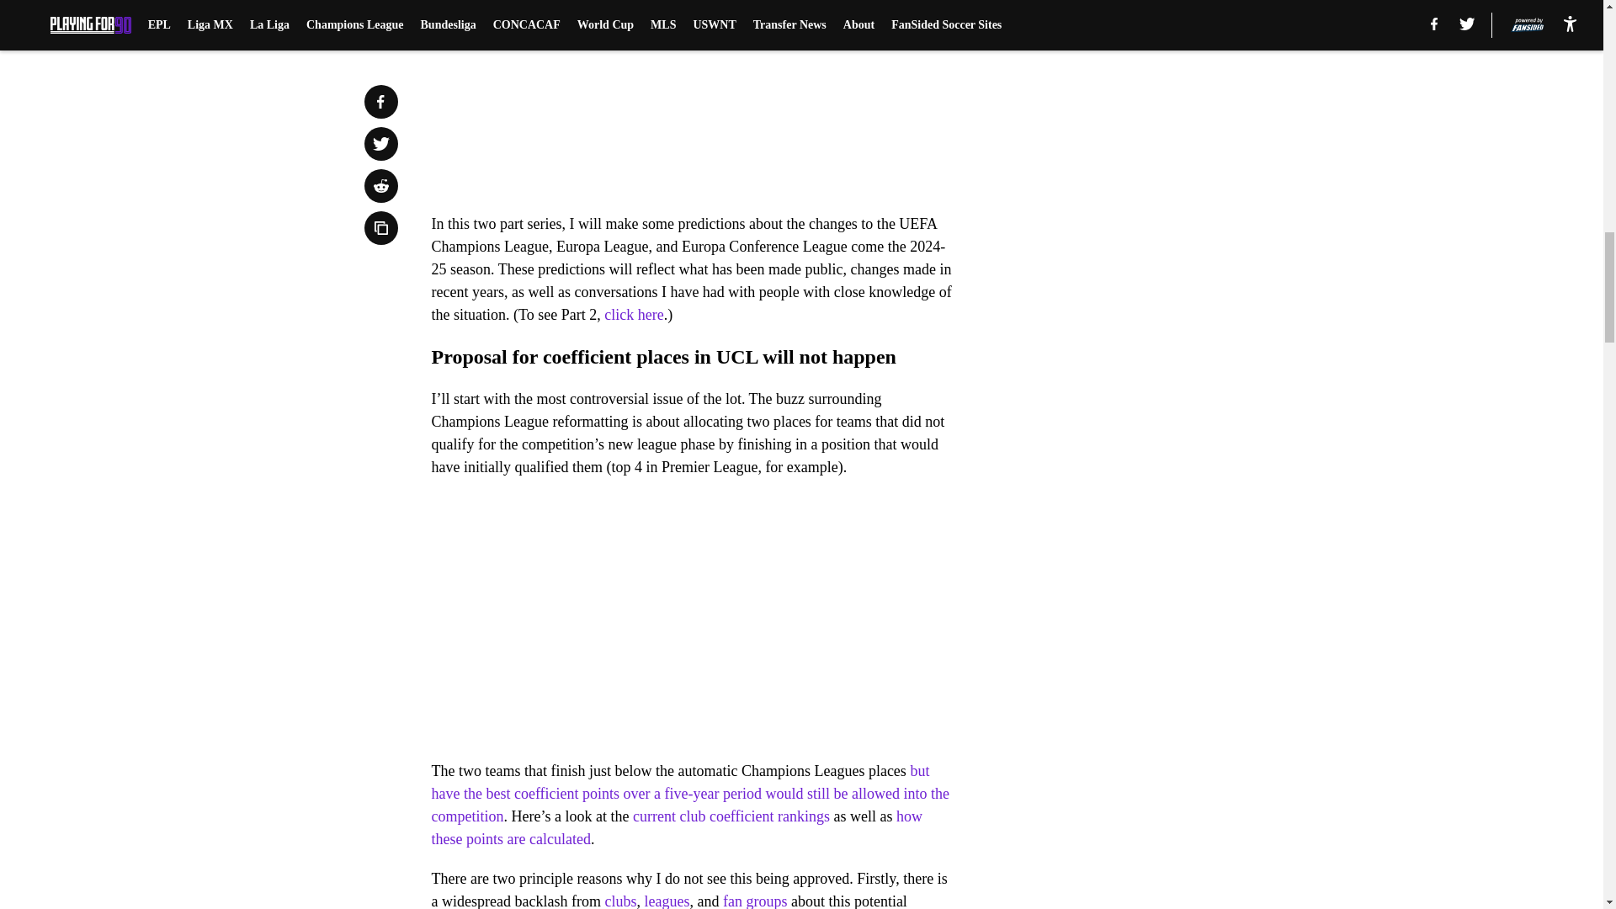 The image size is (1616, 909). Describe the element at coordinates (667, 901) in the screenshot. I see `leagues` at that location.